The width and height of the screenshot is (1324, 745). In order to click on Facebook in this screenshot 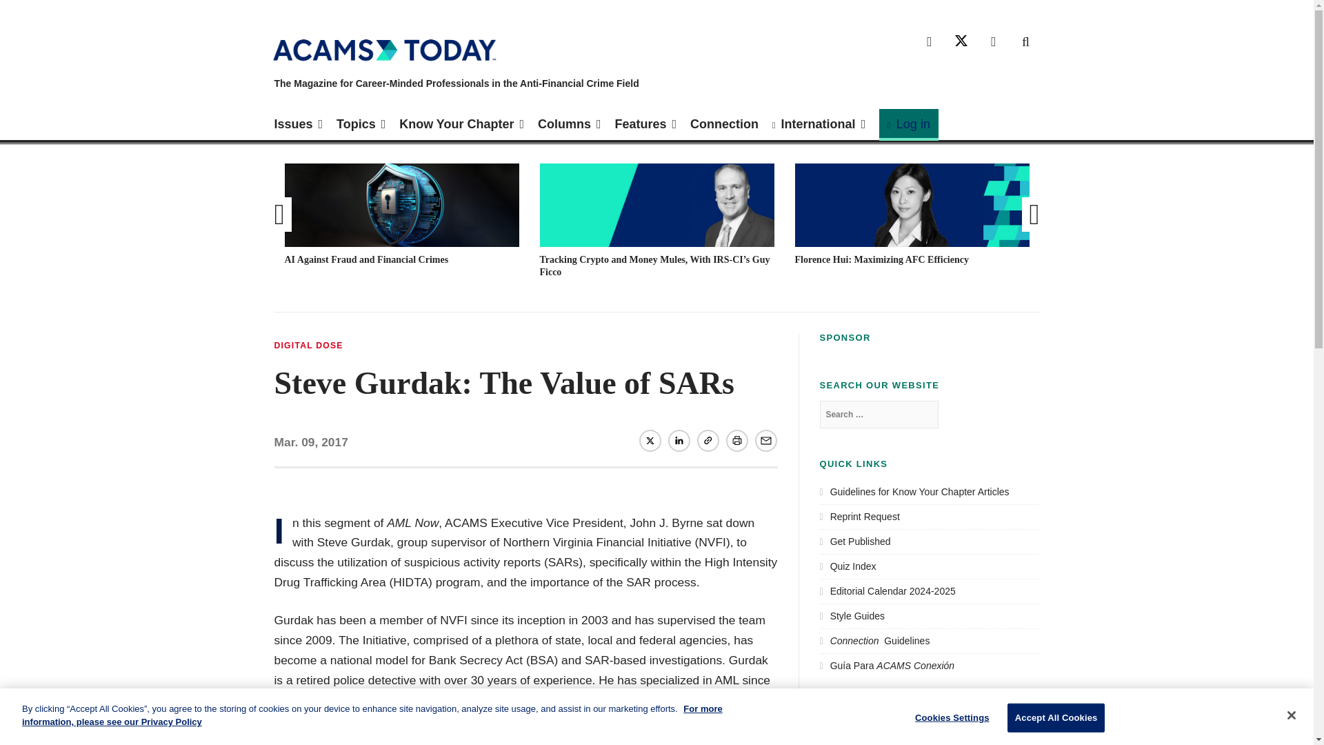, I will do `click(930, 41)`.